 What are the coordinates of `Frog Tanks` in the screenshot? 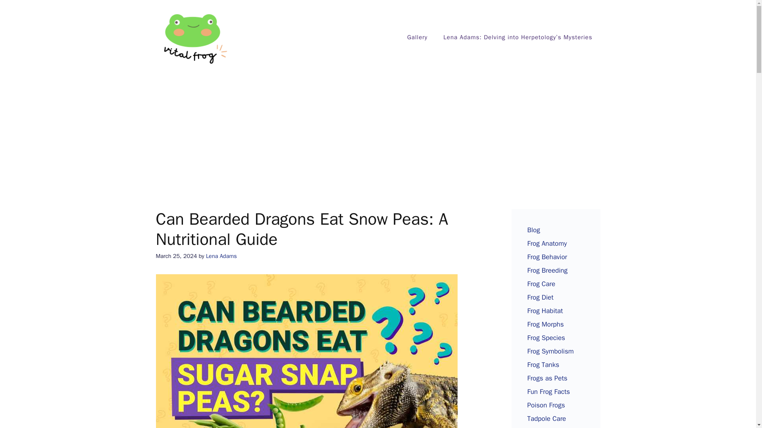 It's located at (543, 365).